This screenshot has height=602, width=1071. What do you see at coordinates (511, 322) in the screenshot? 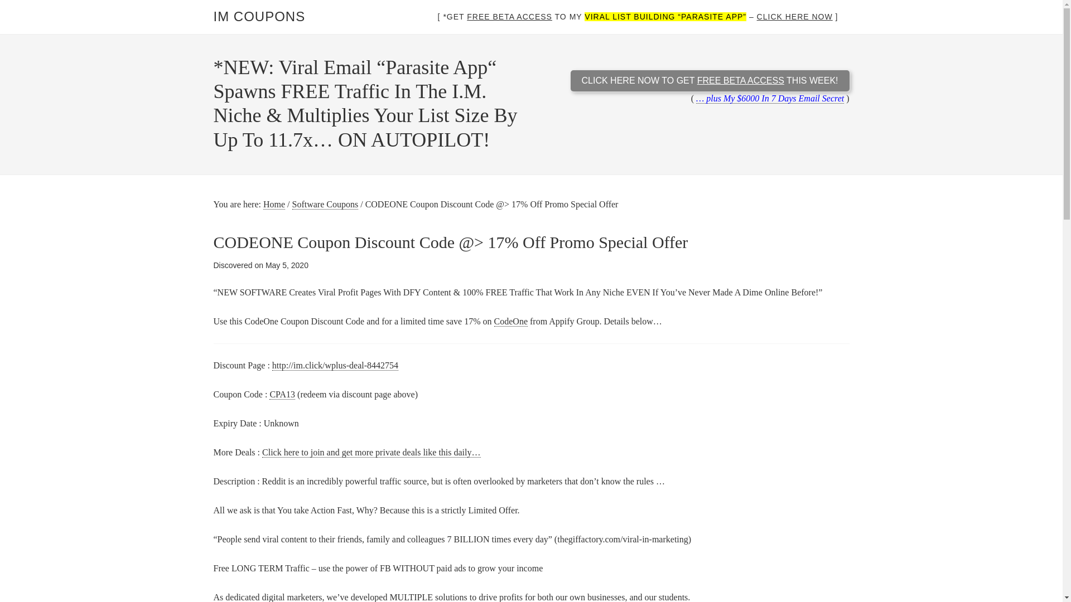
I see `CodeOne` at bounding box center [511, 322].